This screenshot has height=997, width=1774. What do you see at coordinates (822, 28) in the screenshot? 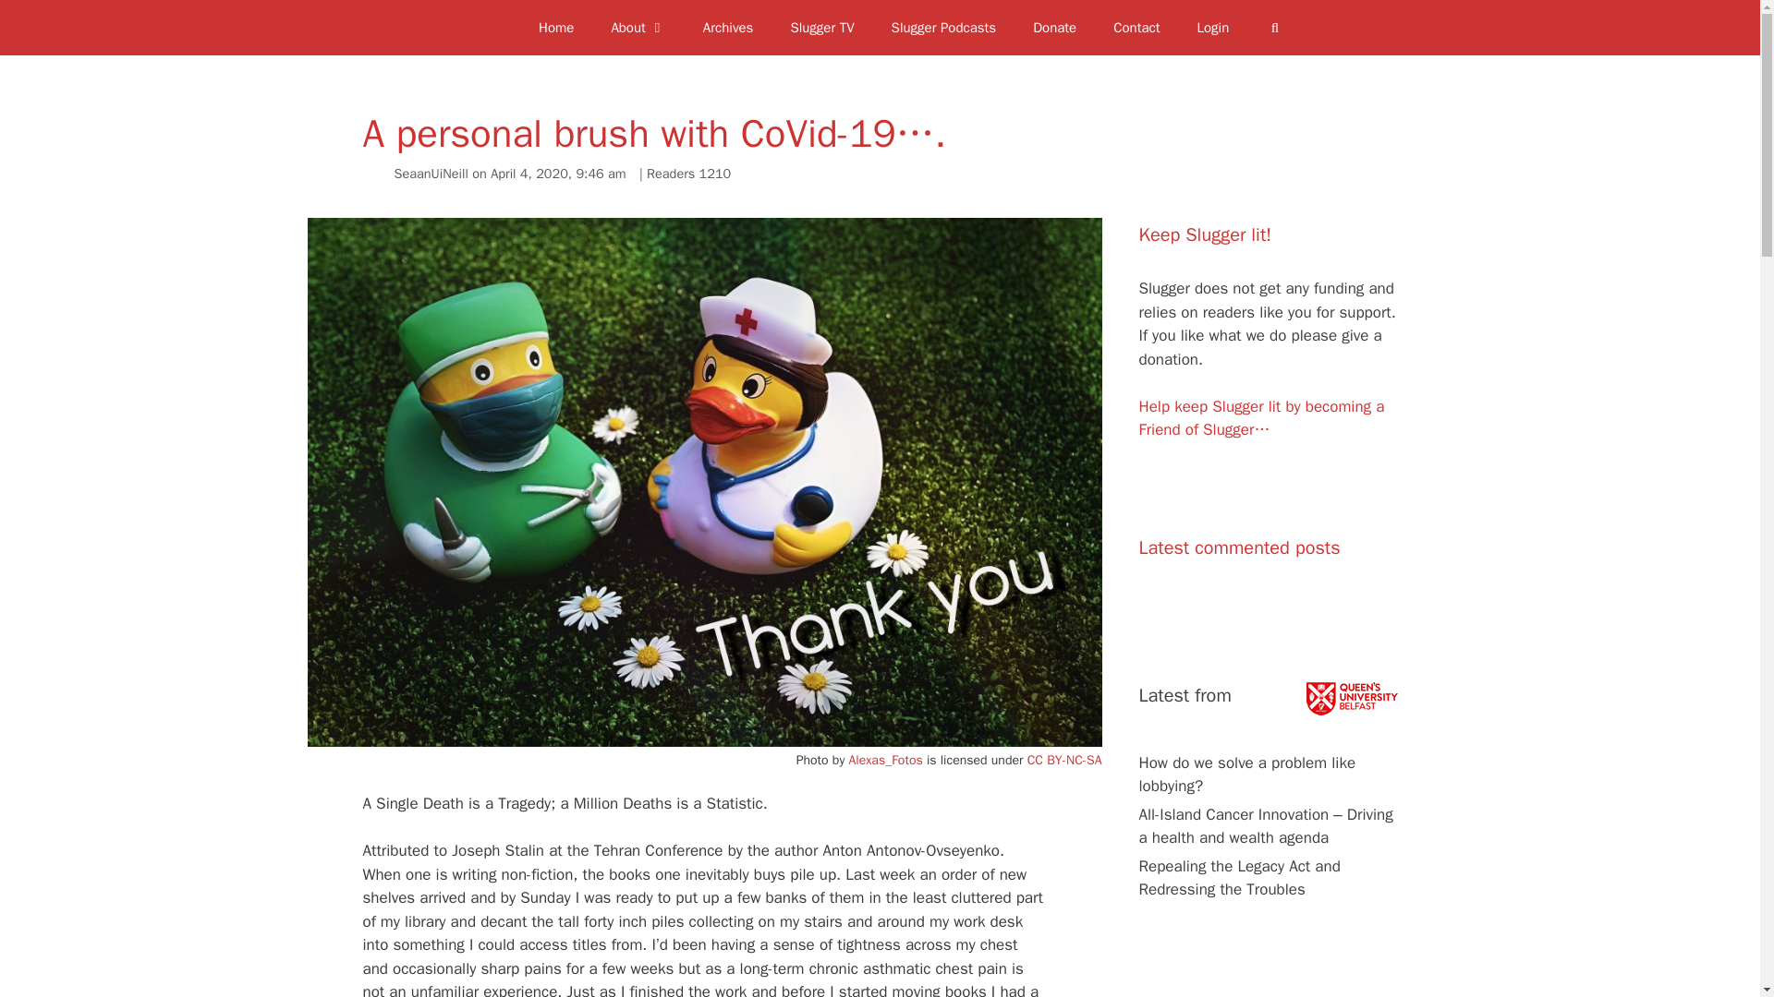
I see `Slugger TV` at bounding box center [822, 28].